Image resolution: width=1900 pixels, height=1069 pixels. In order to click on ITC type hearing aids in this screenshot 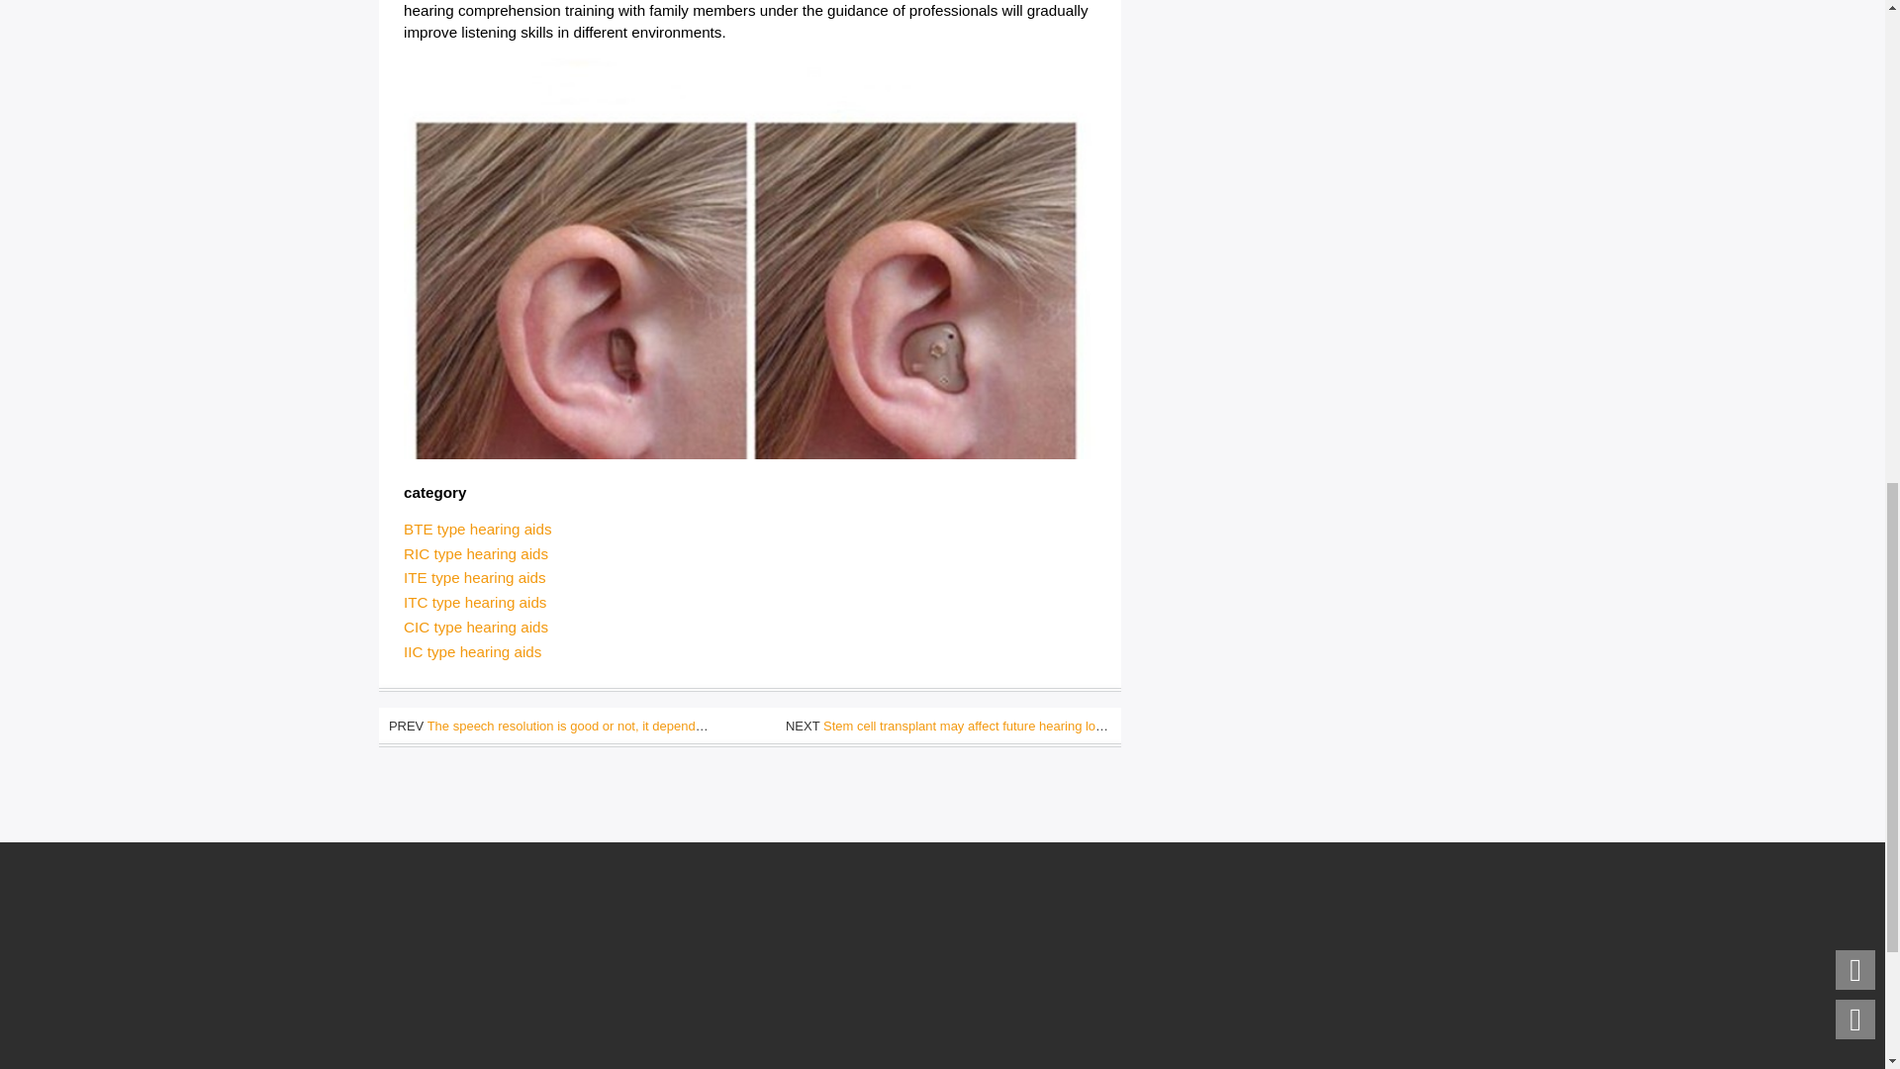, I will do `click(475, 602)`.